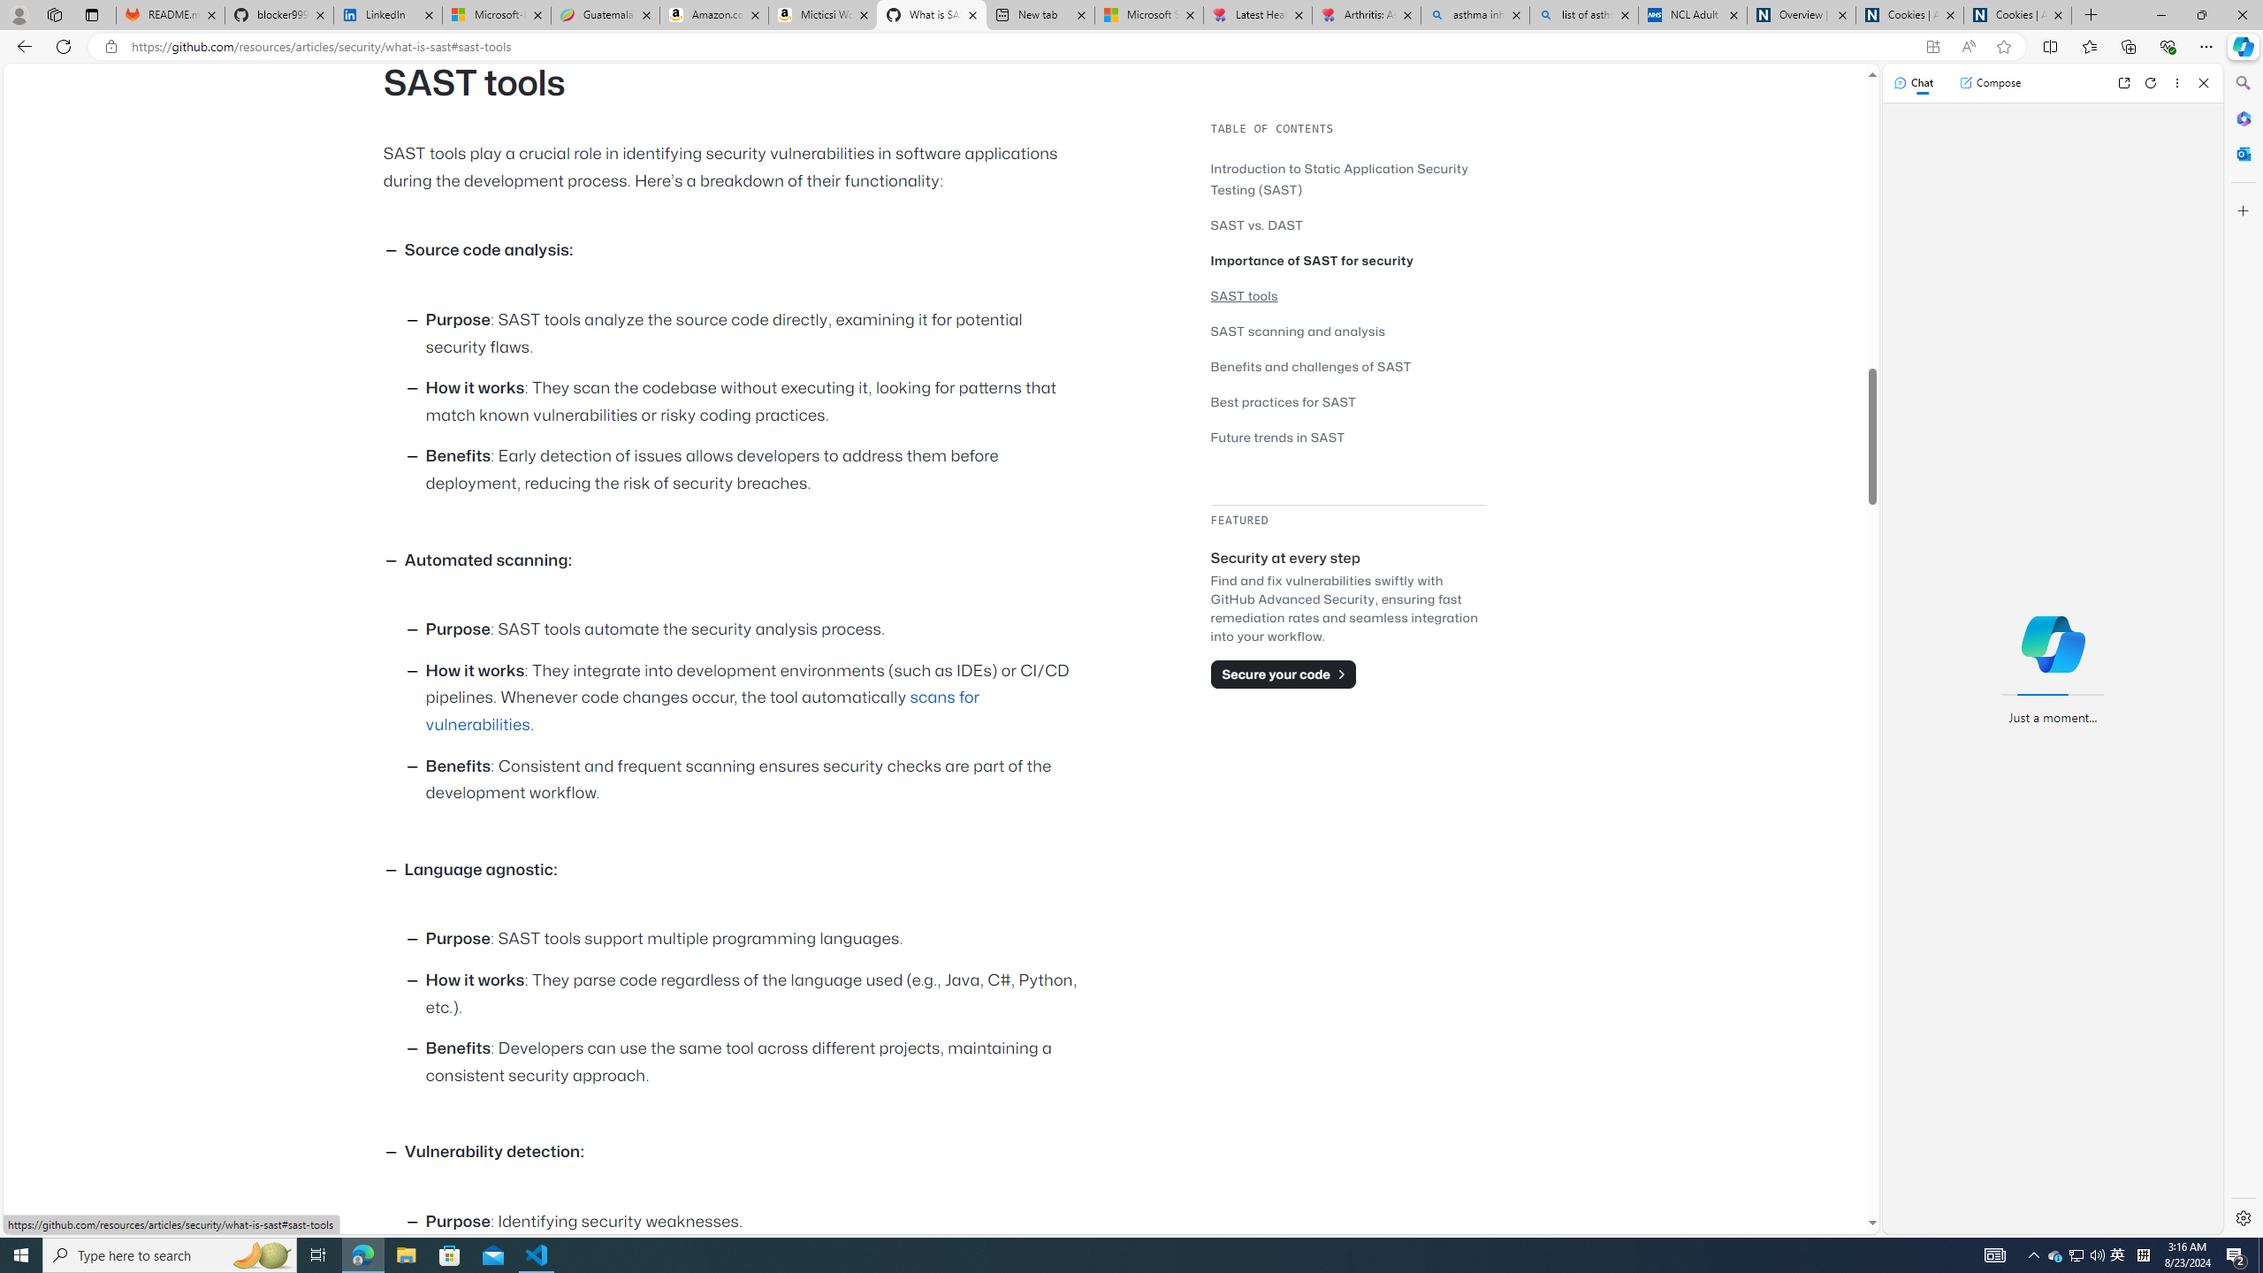 The image size is (2263, 1273). I want to click on Purpose: SAST tools support multiple programming languages., so click(755, 940).